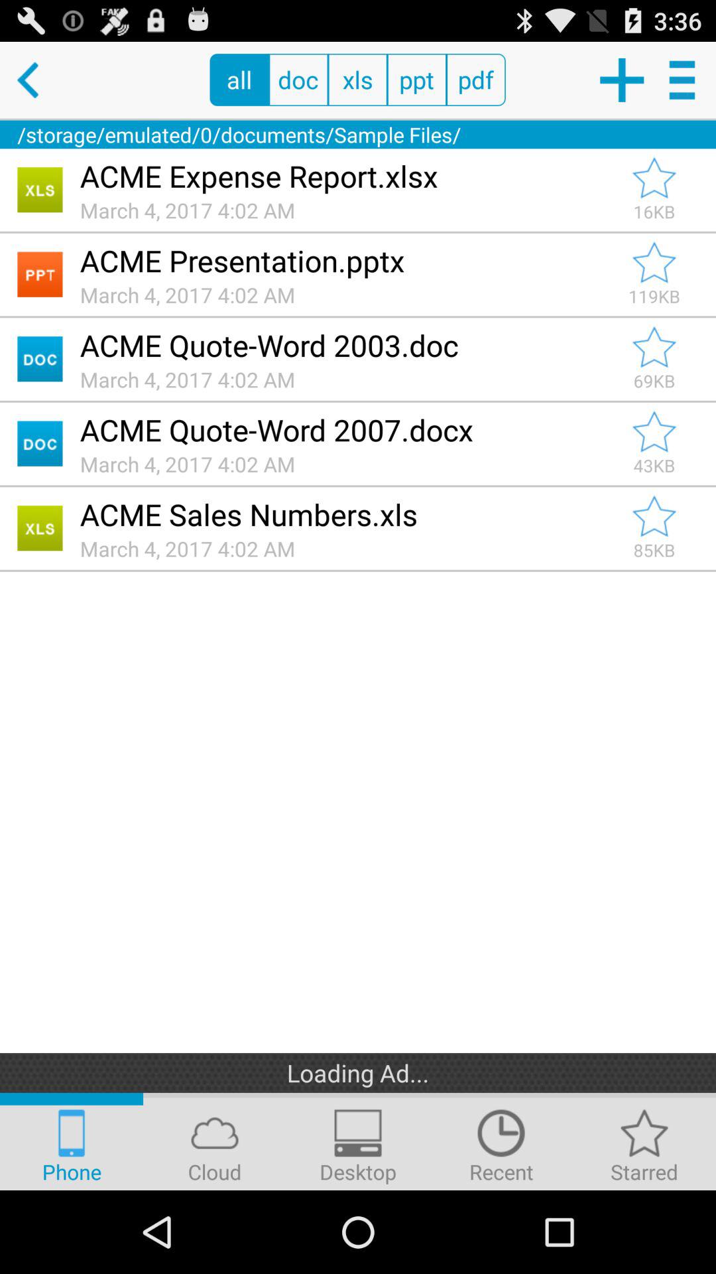 Image resolution: width=716 pixels, height=1274 pixels. Describe the element at coordinates (476, 80) in the screenshot. I see `choose the icon next to the ppt item` at that location.